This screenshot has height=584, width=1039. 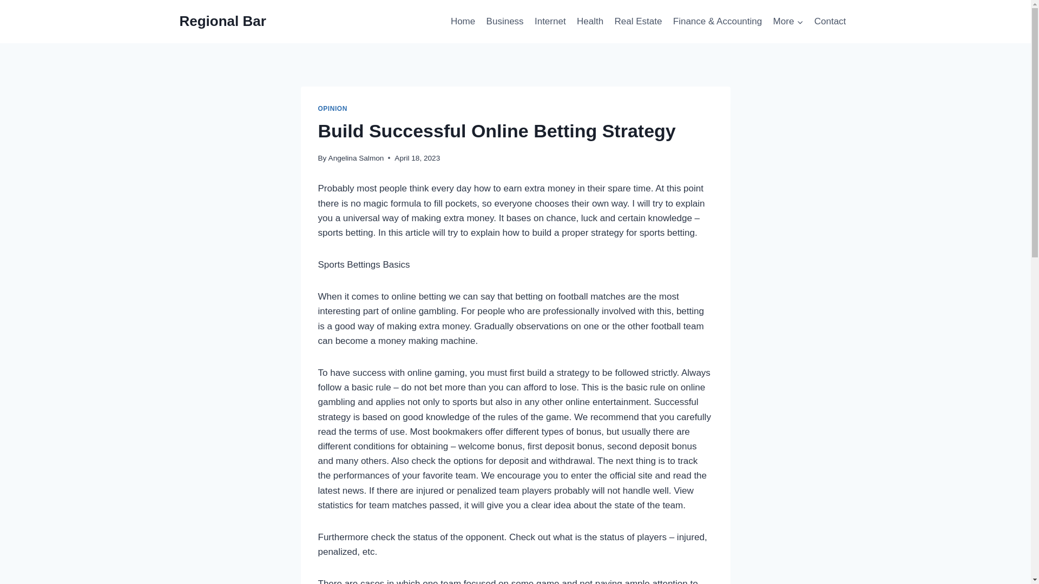 I want to click on Angelina Salmon, so click(x=356, y=158).